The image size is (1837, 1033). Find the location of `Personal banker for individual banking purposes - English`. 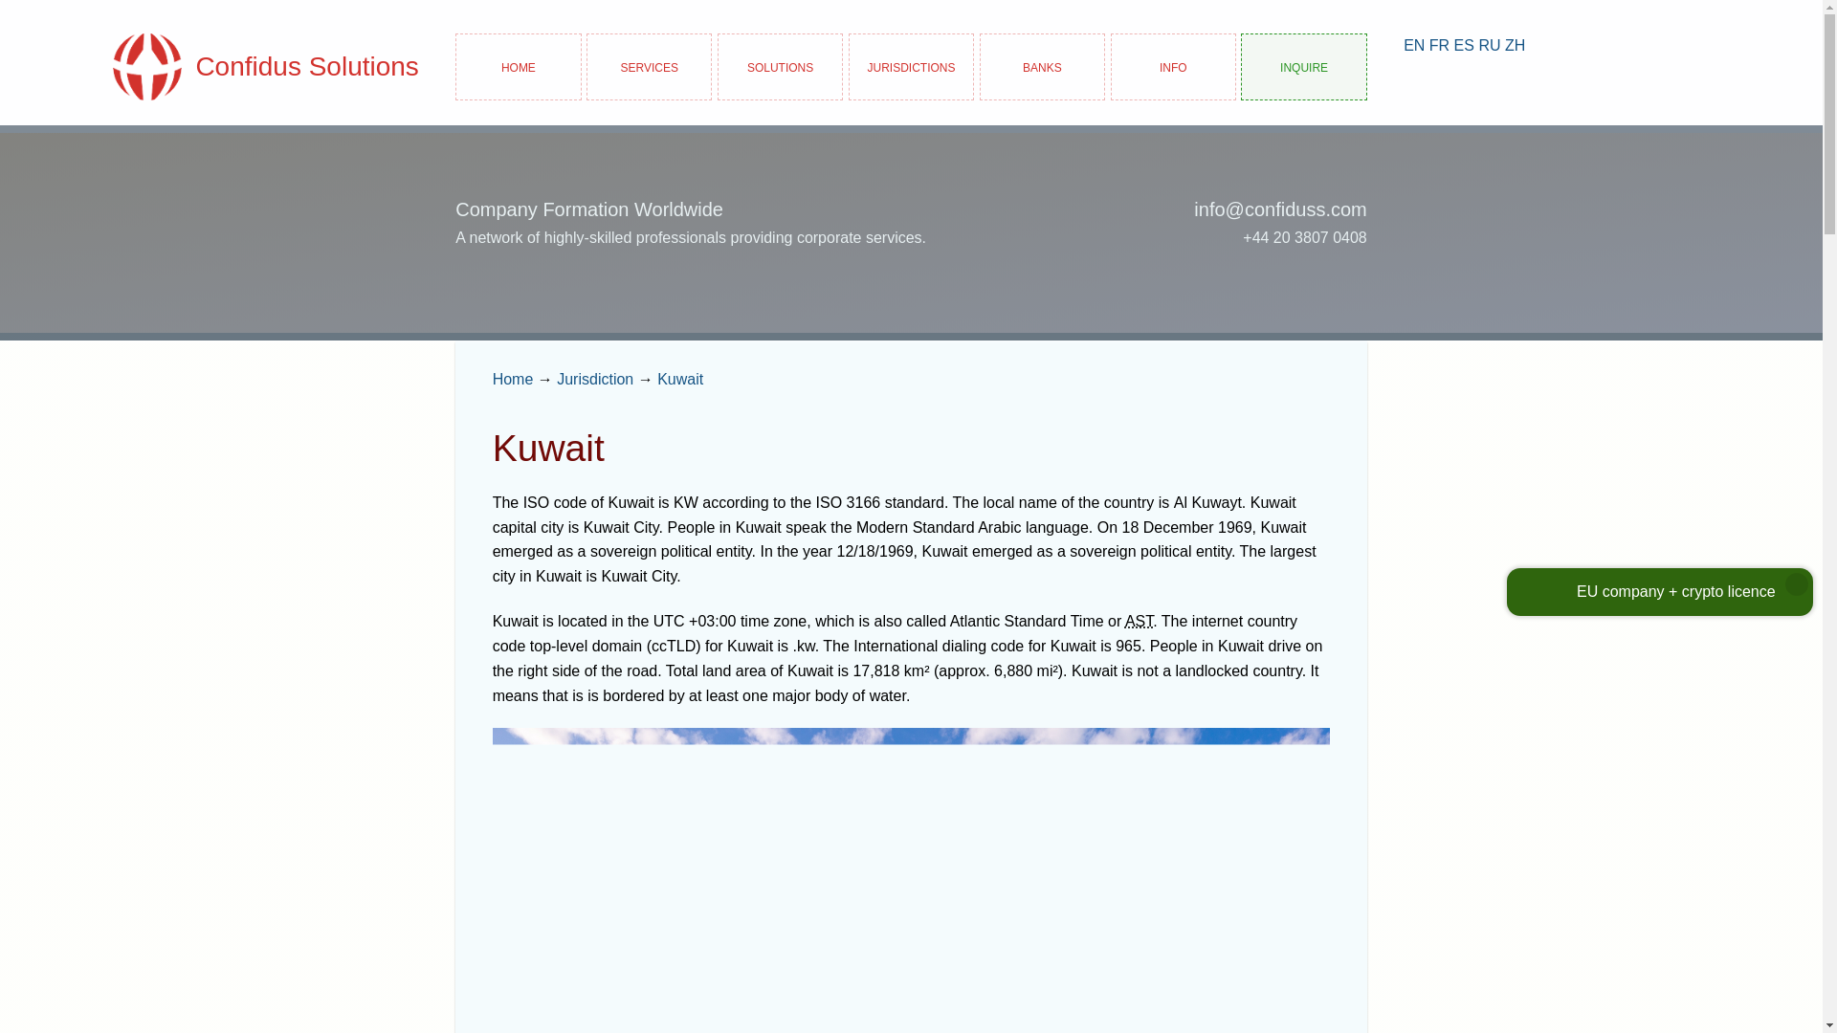

Personal banker for individual banking purposes - English is located at coordinates (1414, 45).